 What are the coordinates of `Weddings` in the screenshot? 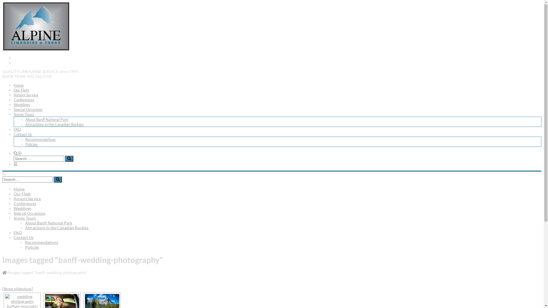 It's located at (22, 105).